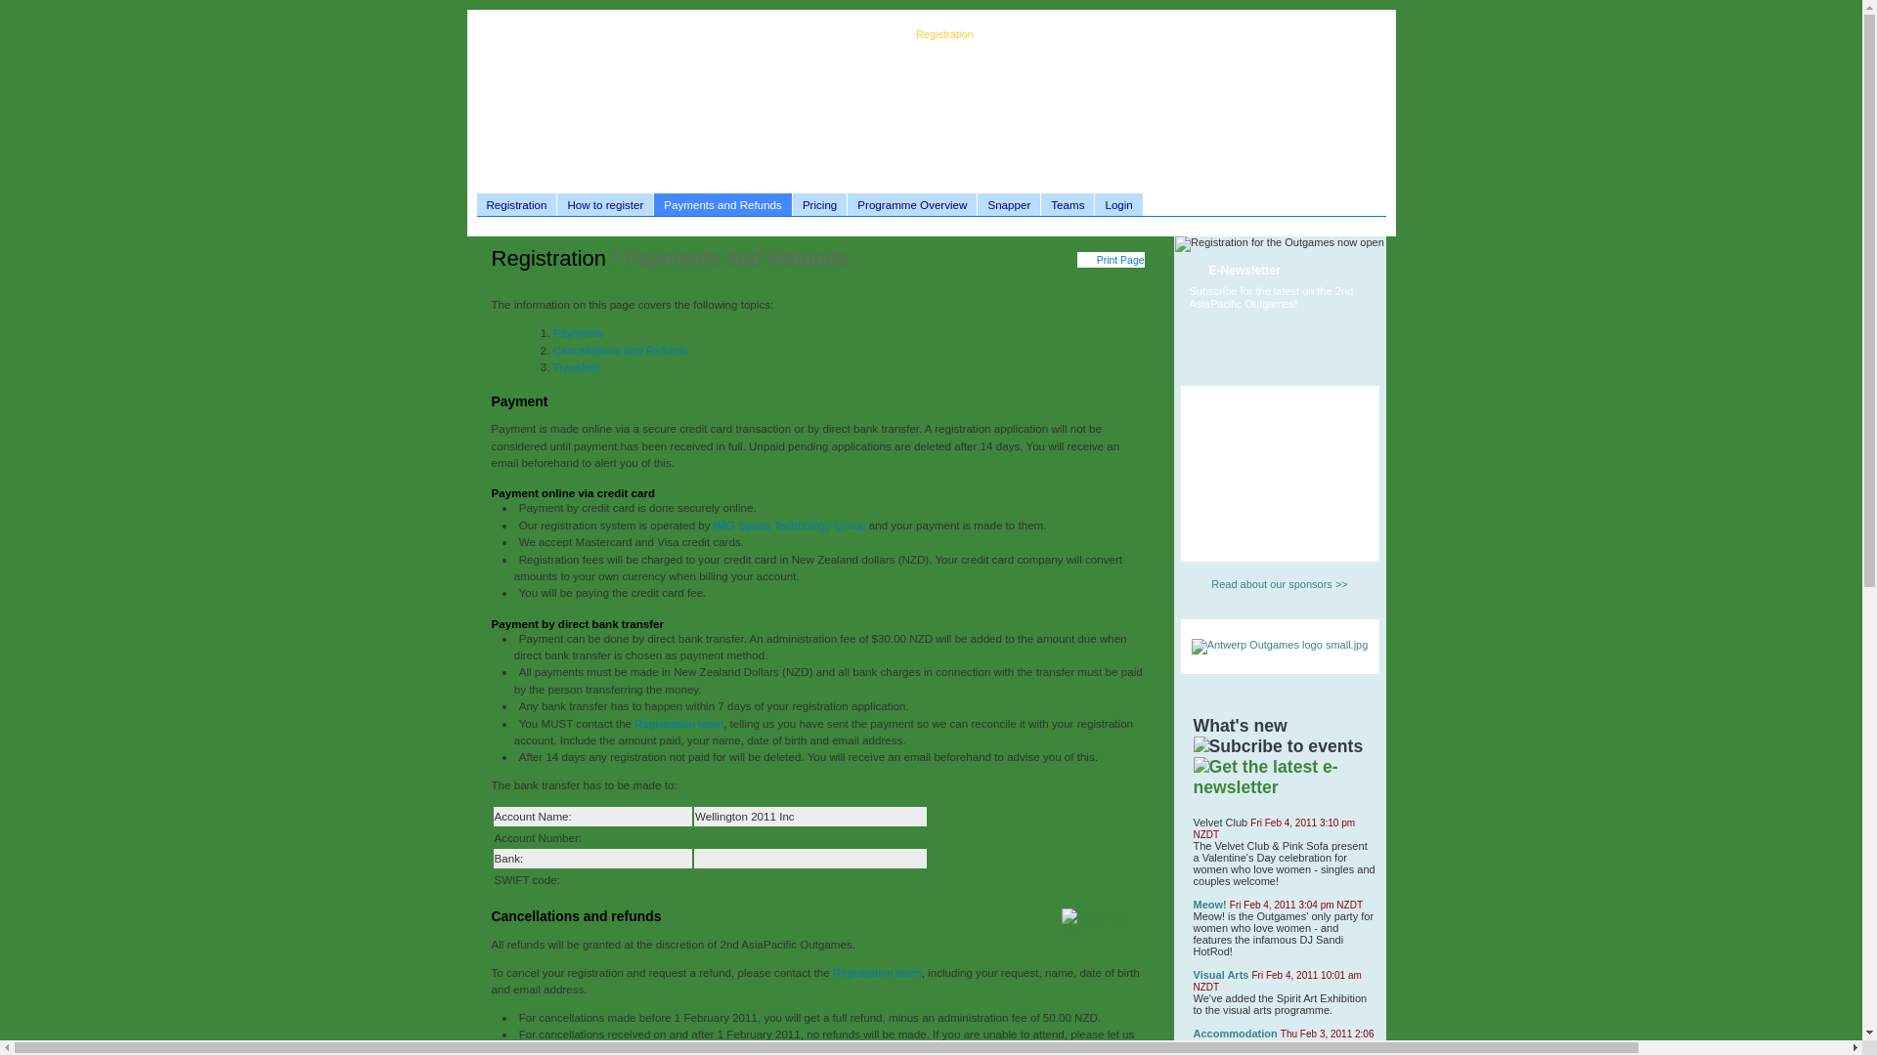 This screenshot has width=1877, height=1055. What do you see at coordinates (944, 34) in the screenshot?
I see `Registration` at bounding box center [944, 34].